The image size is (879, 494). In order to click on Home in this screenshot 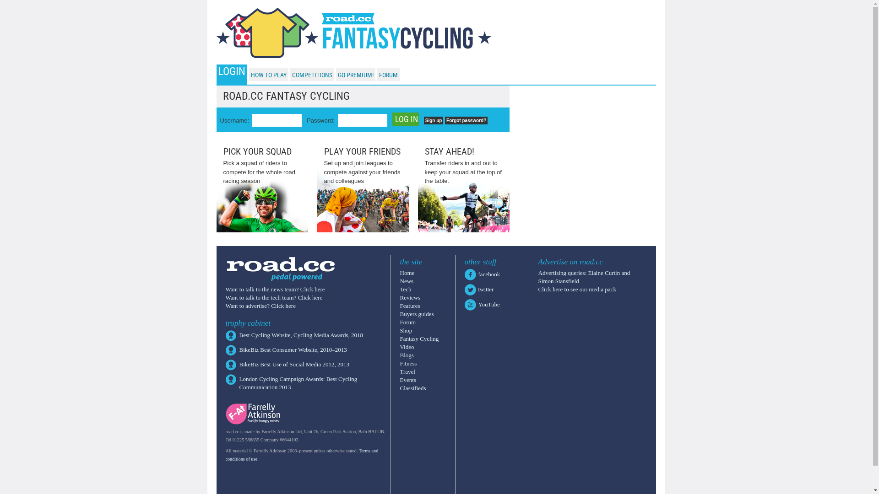, I will do `click(407, 273)`.